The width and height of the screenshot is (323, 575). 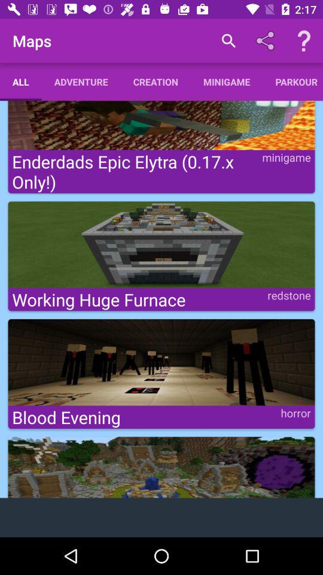 I want to click on tap icon below maps item, so click(x=20, y=81).